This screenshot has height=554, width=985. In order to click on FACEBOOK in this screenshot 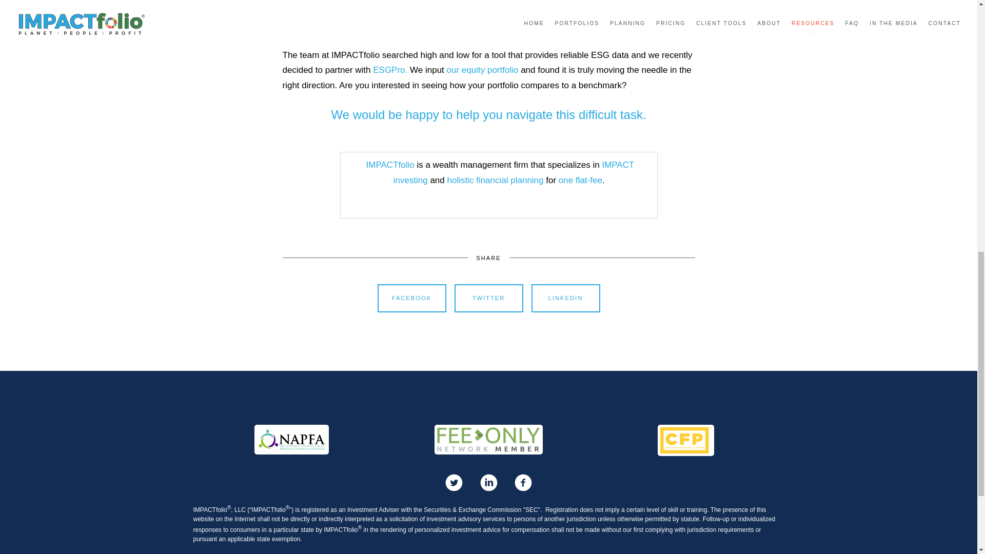, I will do `click(411, 299)`.